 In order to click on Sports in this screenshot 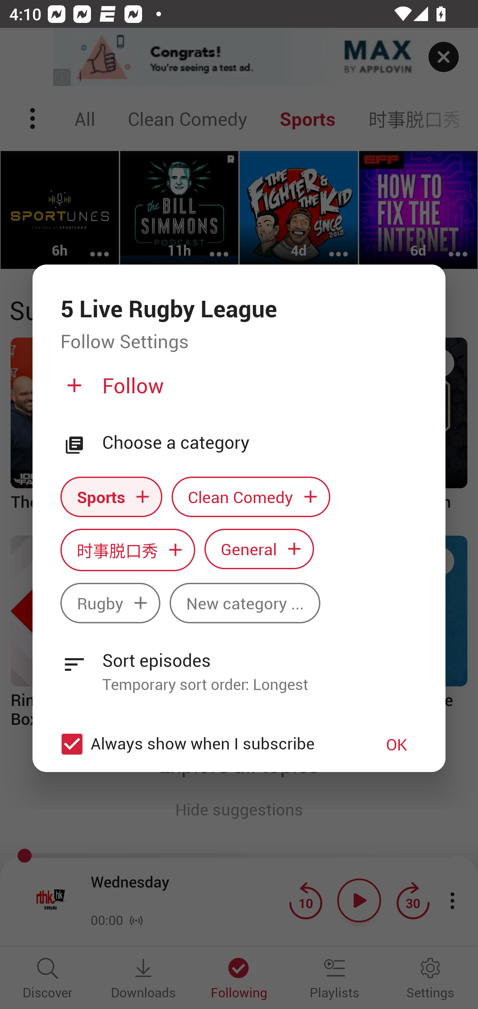, I will do `click(111, 496)`.